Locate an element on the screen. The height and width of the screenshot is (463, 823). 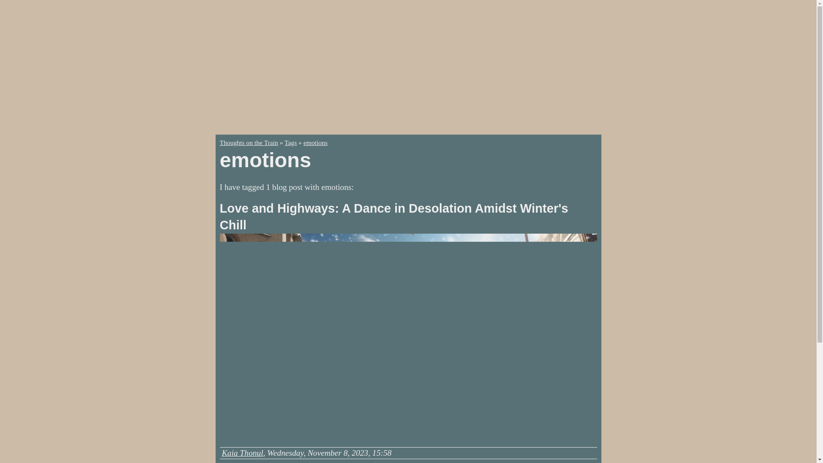
Tags is located at coordinates (291, 142).